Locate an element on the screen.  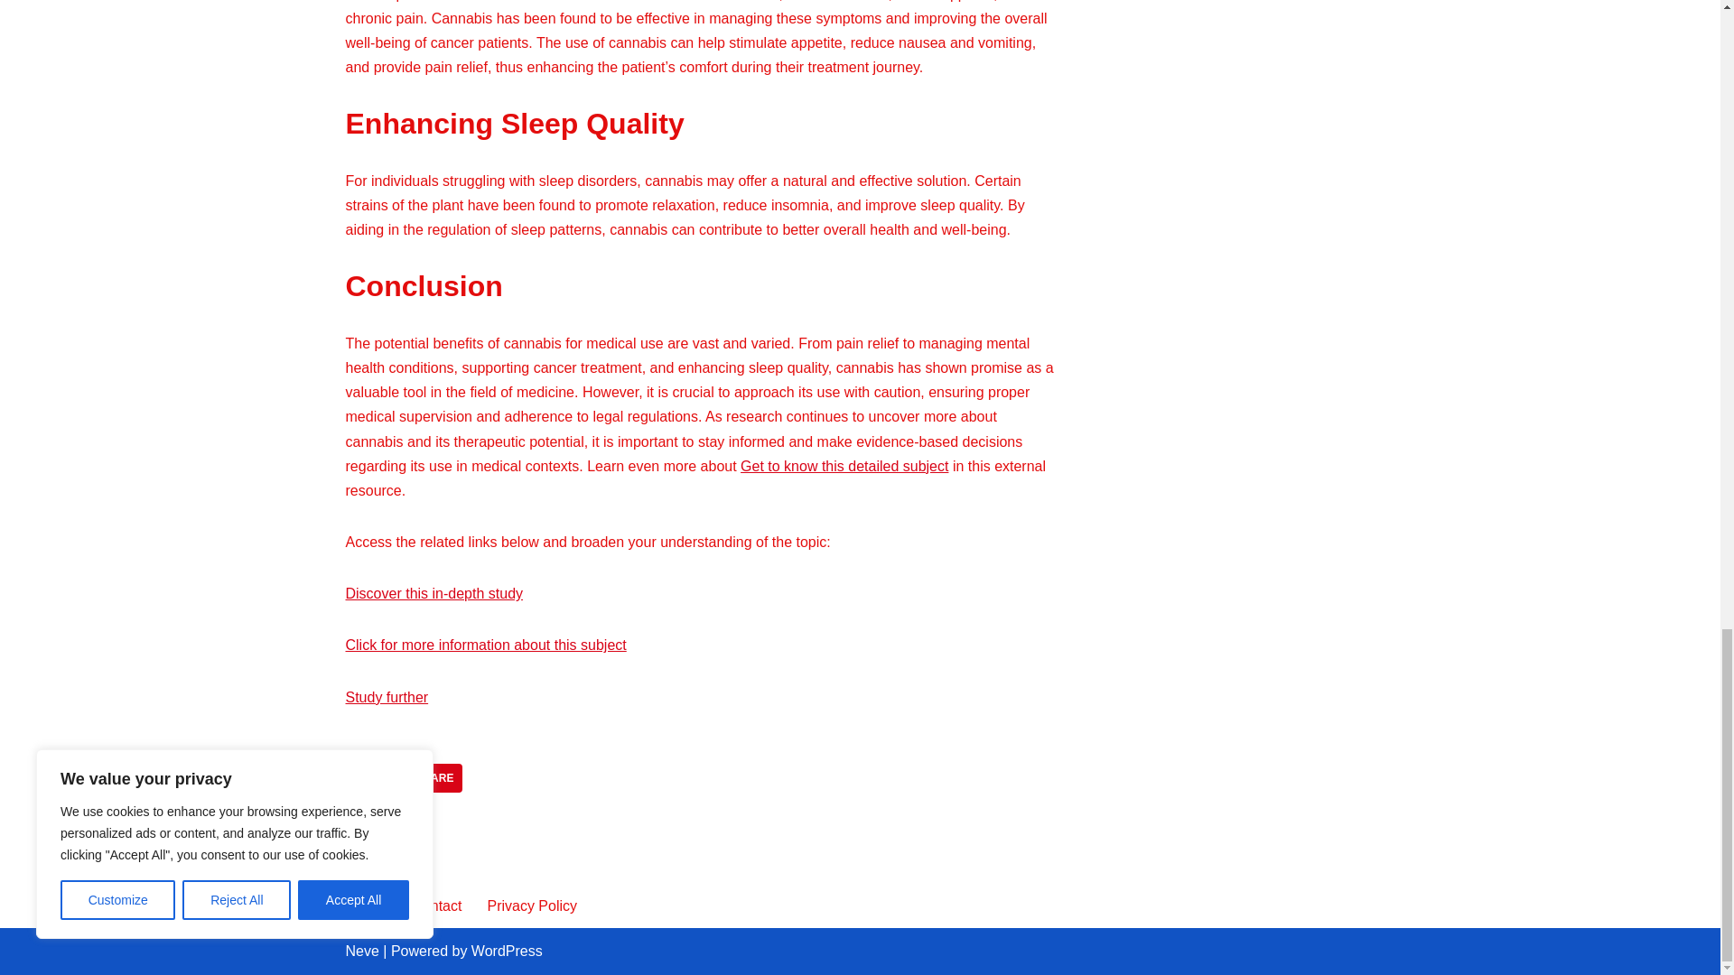
Click for more information about this subject is located at coordinates (486, 645).